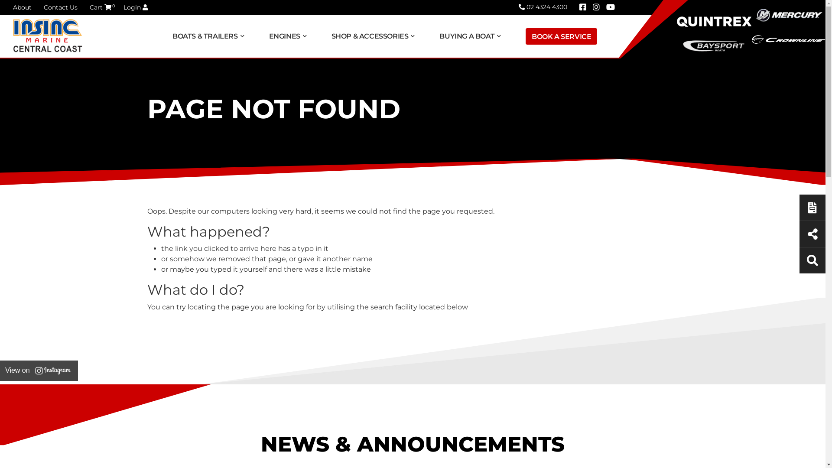  Describe the element at coordinates (583, 7) in the screenshot. I see `Follow our page on Facebook!` at that location.